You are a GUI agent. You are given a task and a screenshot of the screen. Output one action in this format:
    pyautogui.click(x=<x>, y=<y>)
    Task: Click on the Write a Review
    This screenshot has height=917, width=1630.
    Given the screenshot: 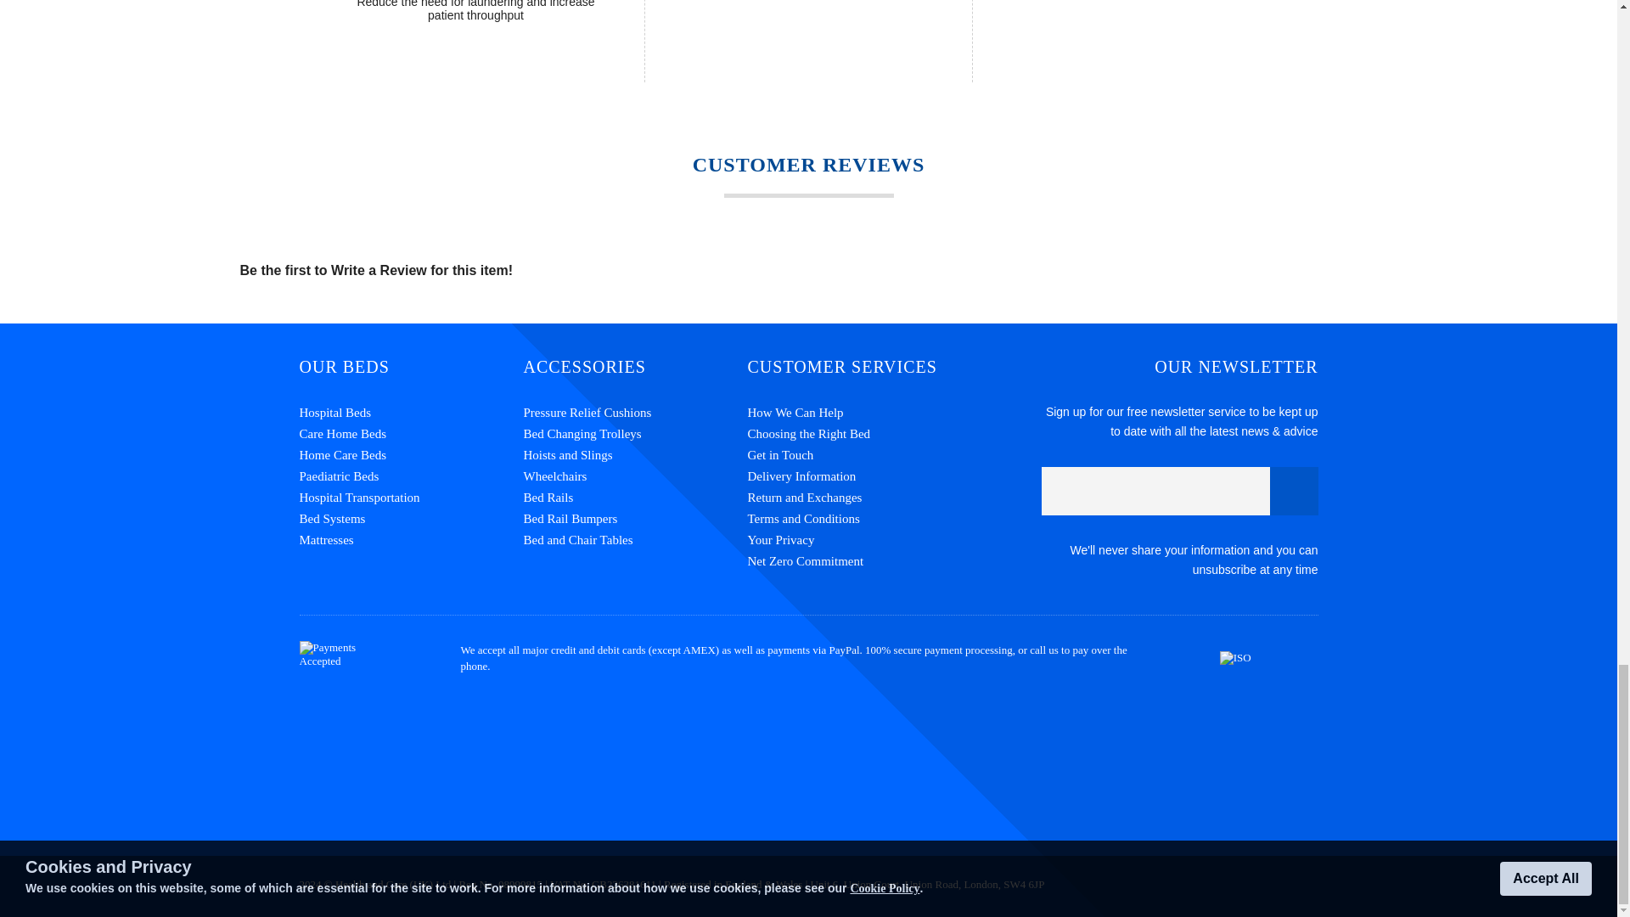 What is the action you would take?
    pyautogui.click(x=379, y=270)
    